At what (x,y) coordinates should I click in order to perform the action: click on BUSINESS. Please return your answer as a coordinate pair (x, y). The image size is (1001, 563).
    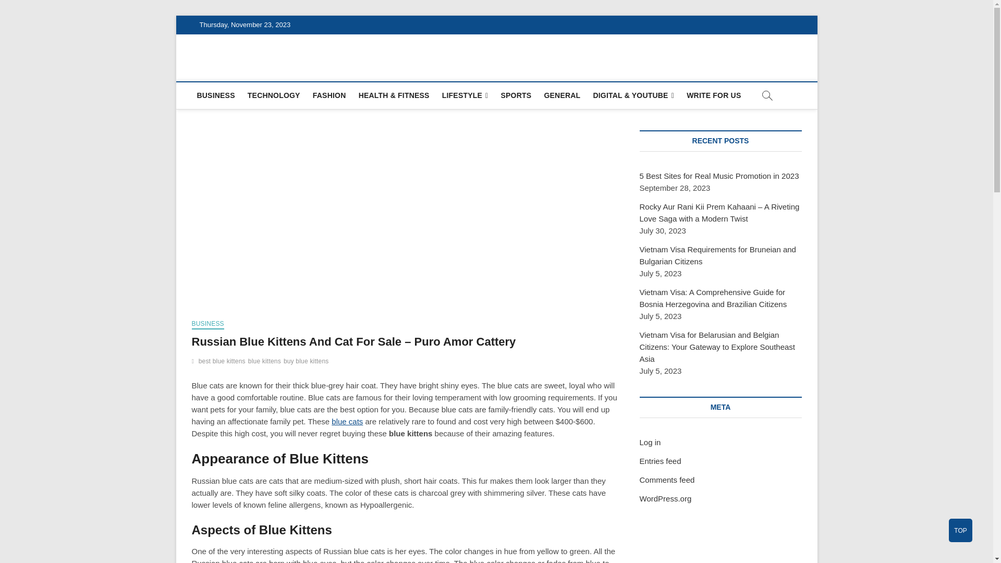
    Looking at the image, I should click on (208, 324).